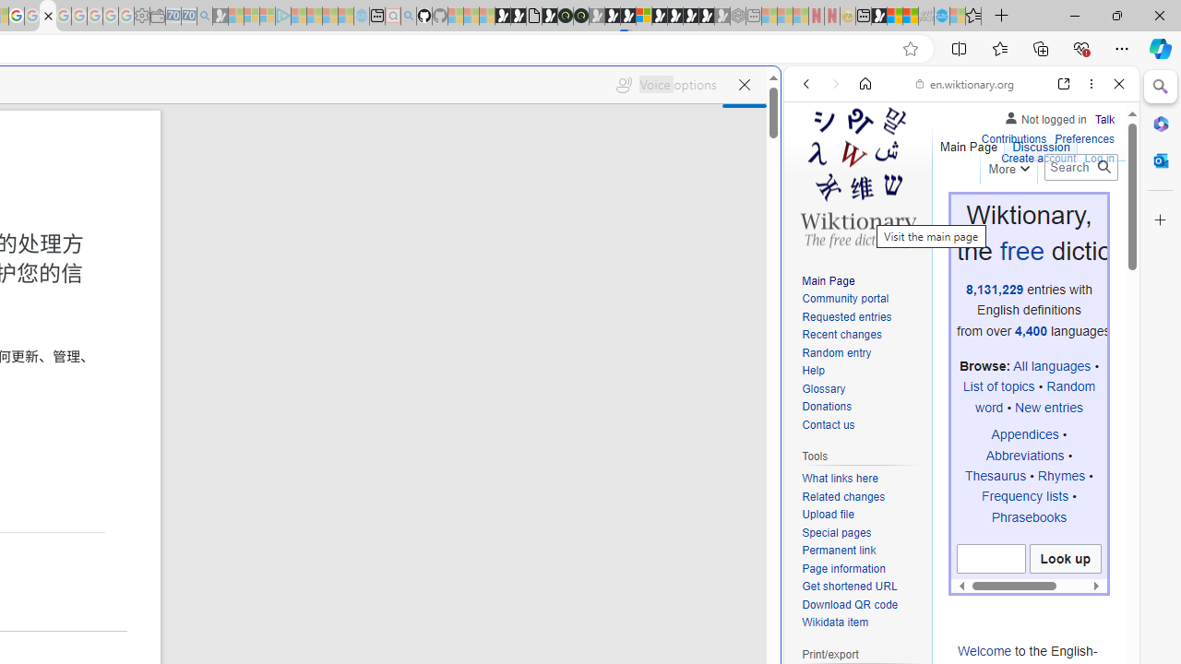 This screenshot has height=664, width=1181. I want to click on Special pages, so click(862, 533).